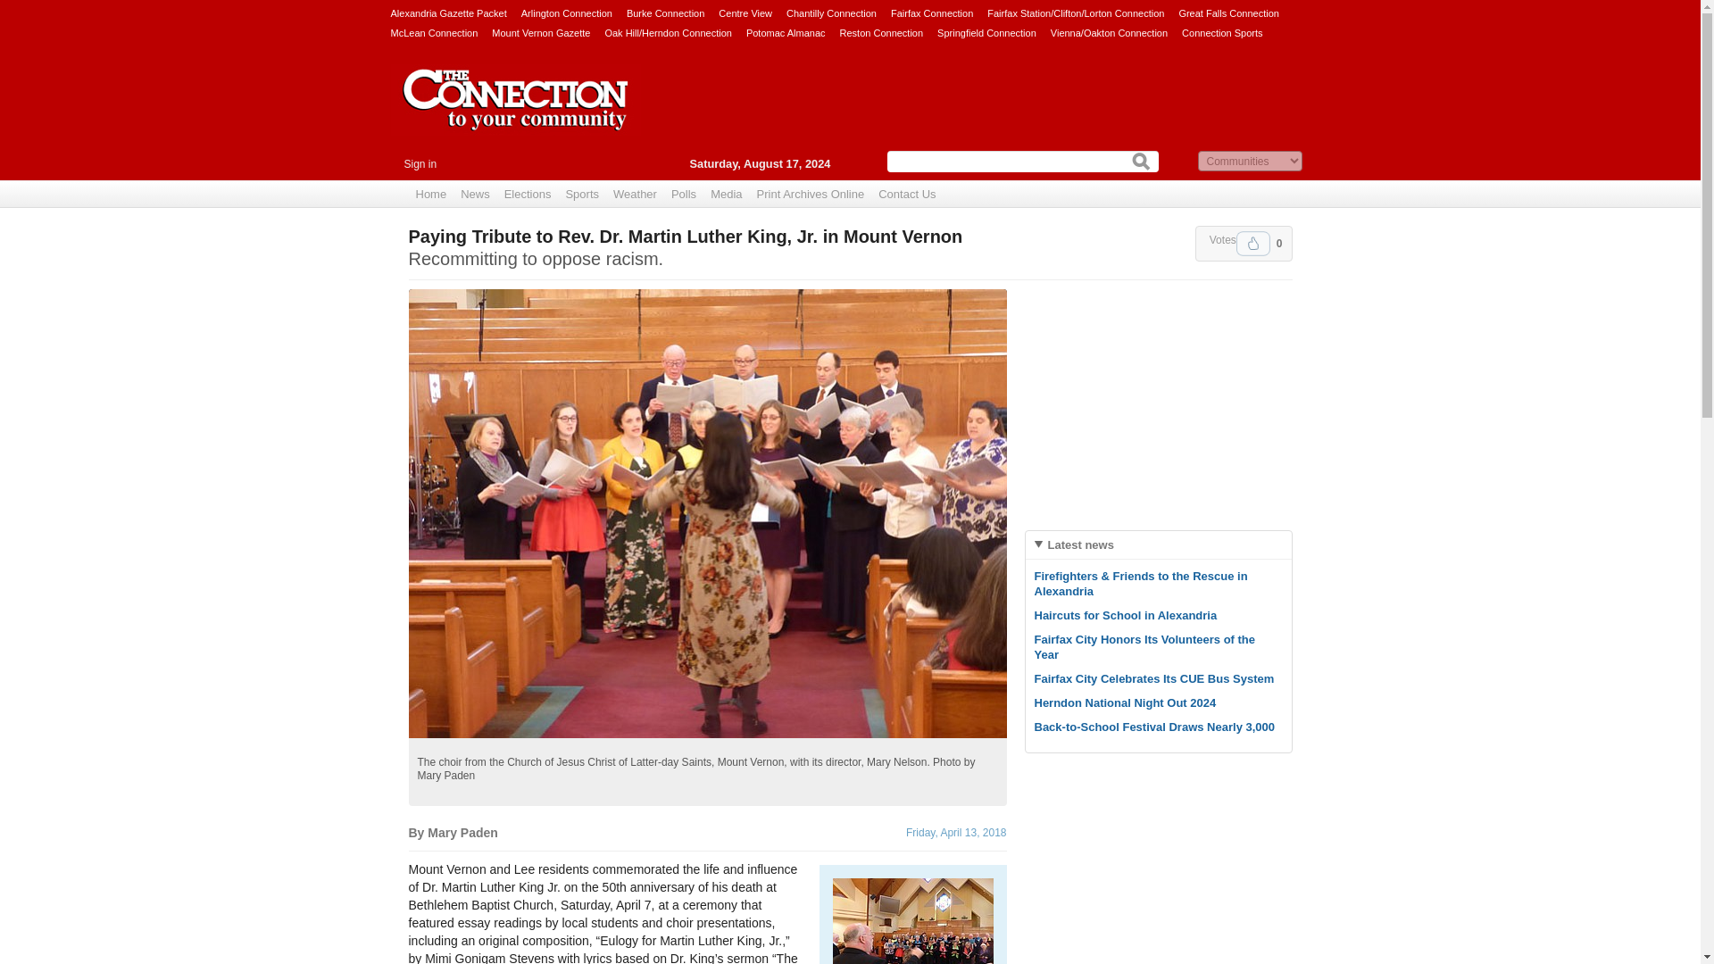 This screenshot has height=964, width=1714. I want to click on The Connection, so click(516, 113).